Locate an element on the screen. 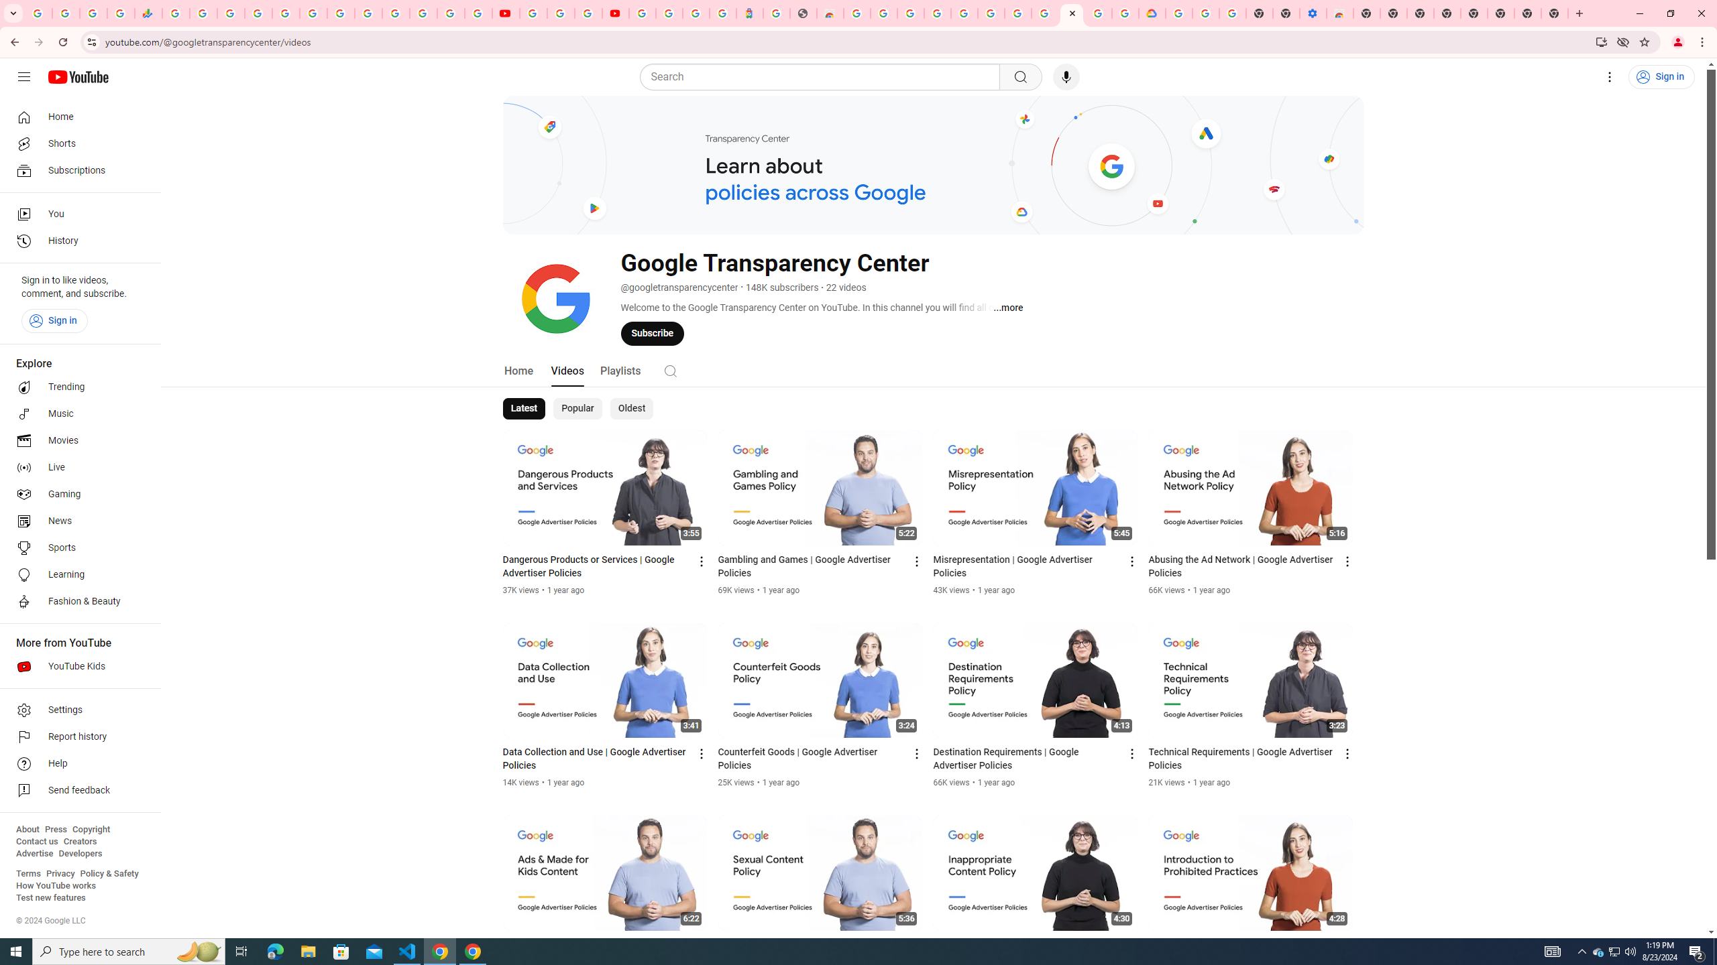 This screenshot has width=1717, height=965. News is located at coordinates (76, 521).